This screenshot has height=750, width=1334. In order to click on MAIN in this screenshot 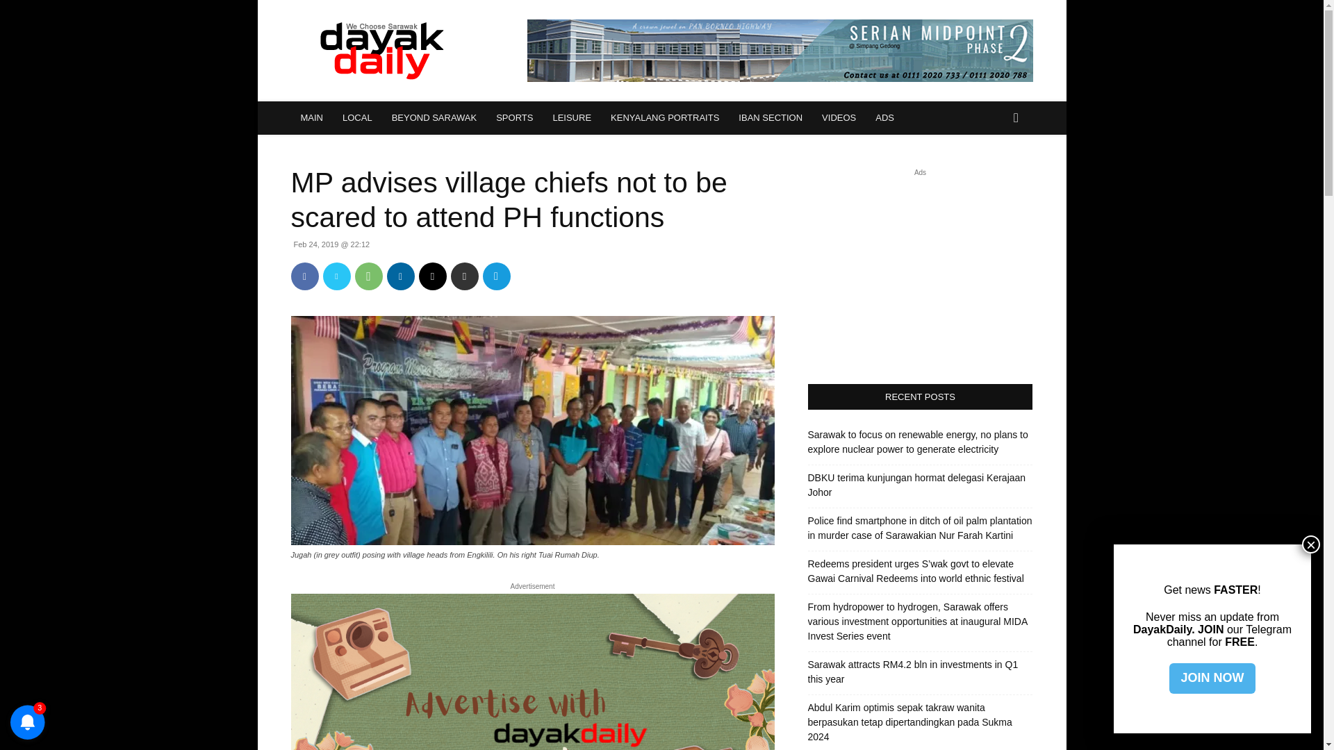, I will do `click(311, 118)`.